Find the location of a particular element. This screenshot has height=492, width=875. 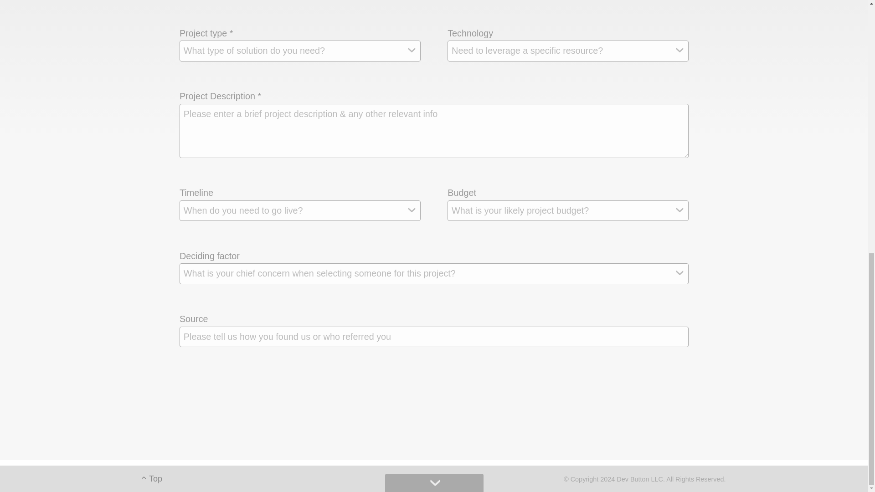

Top is located at coordinates (152, 478).